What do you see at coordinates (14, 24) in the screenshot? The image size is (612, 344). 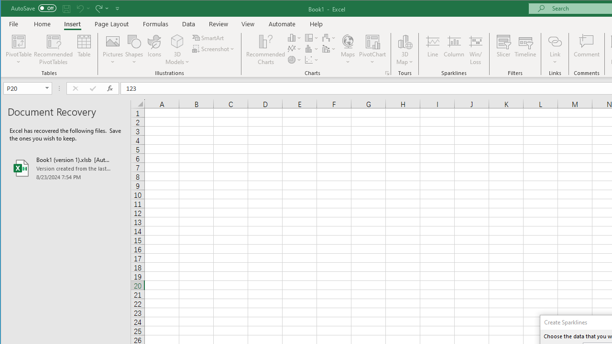 I see `File Tab` at bounding box center [14, 24].